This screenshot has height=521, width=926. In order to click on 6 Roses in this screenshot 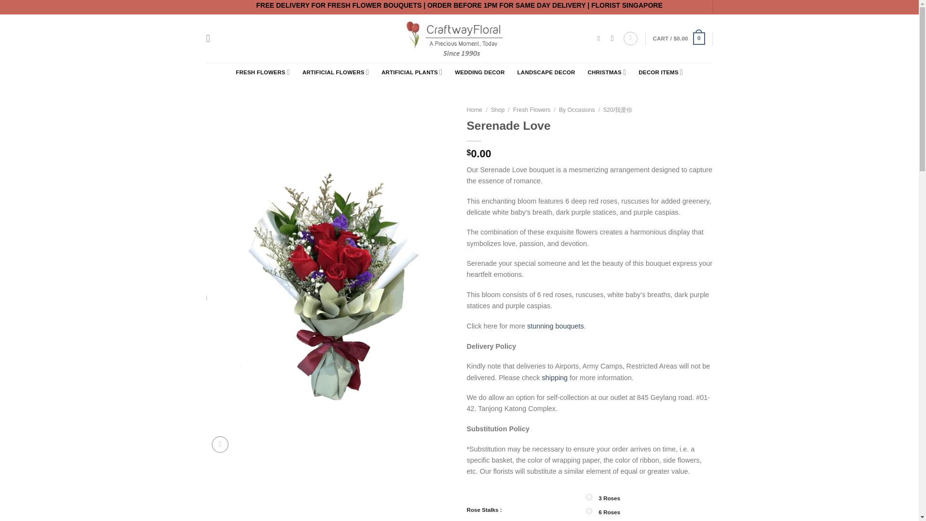, I will do `click(589, 511)`.